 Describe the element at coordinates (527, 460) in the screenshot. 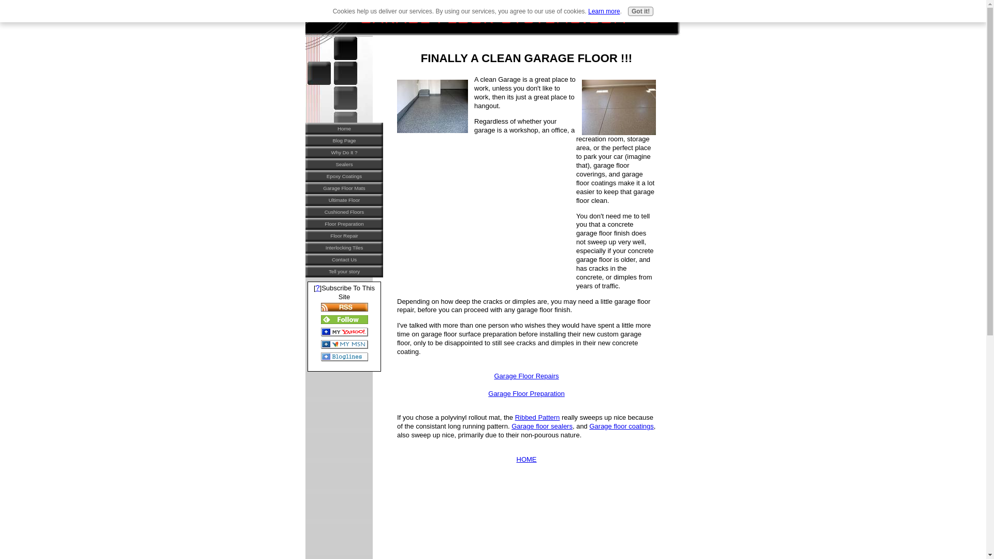

I see `Go To Home Page` at that location.